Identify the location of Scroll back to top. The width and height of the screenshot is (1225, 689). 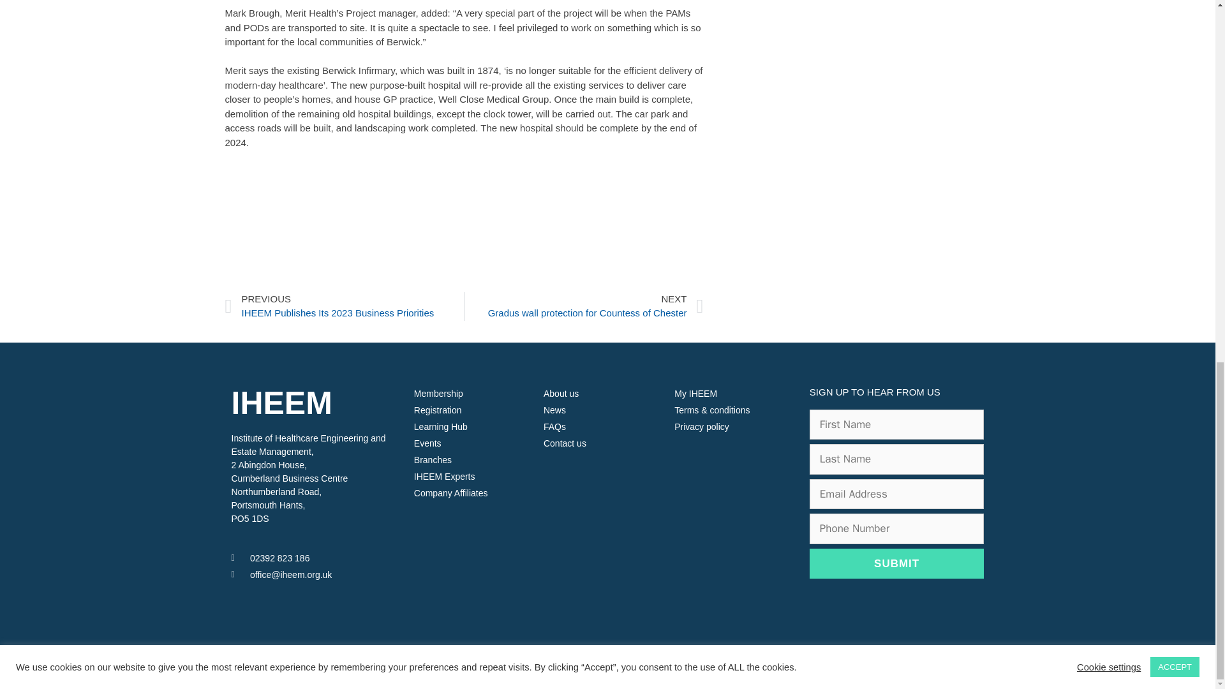
(1184, 527).